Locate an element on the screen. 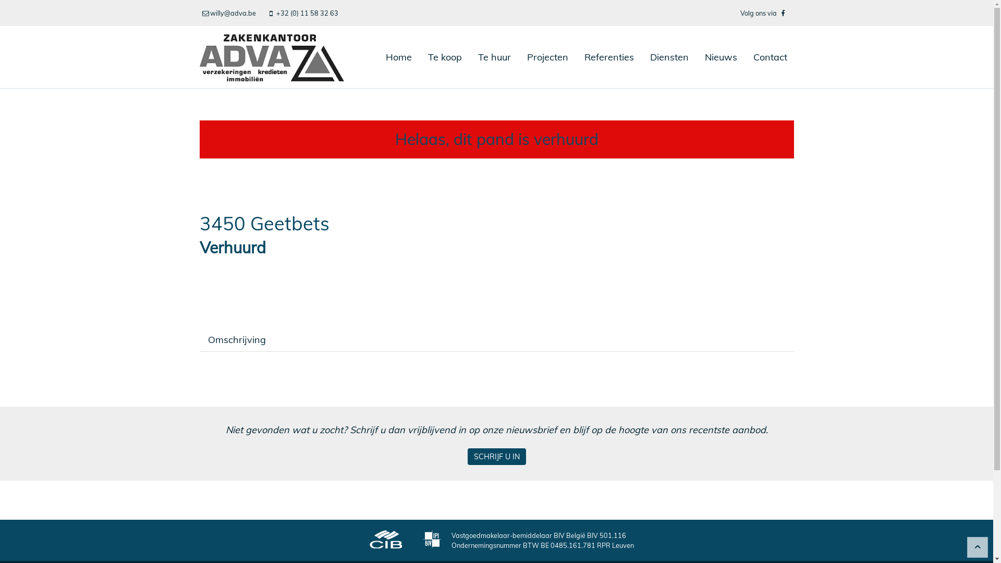 The image size is (1001, 563). BIV is located at coordinates (432, 541).